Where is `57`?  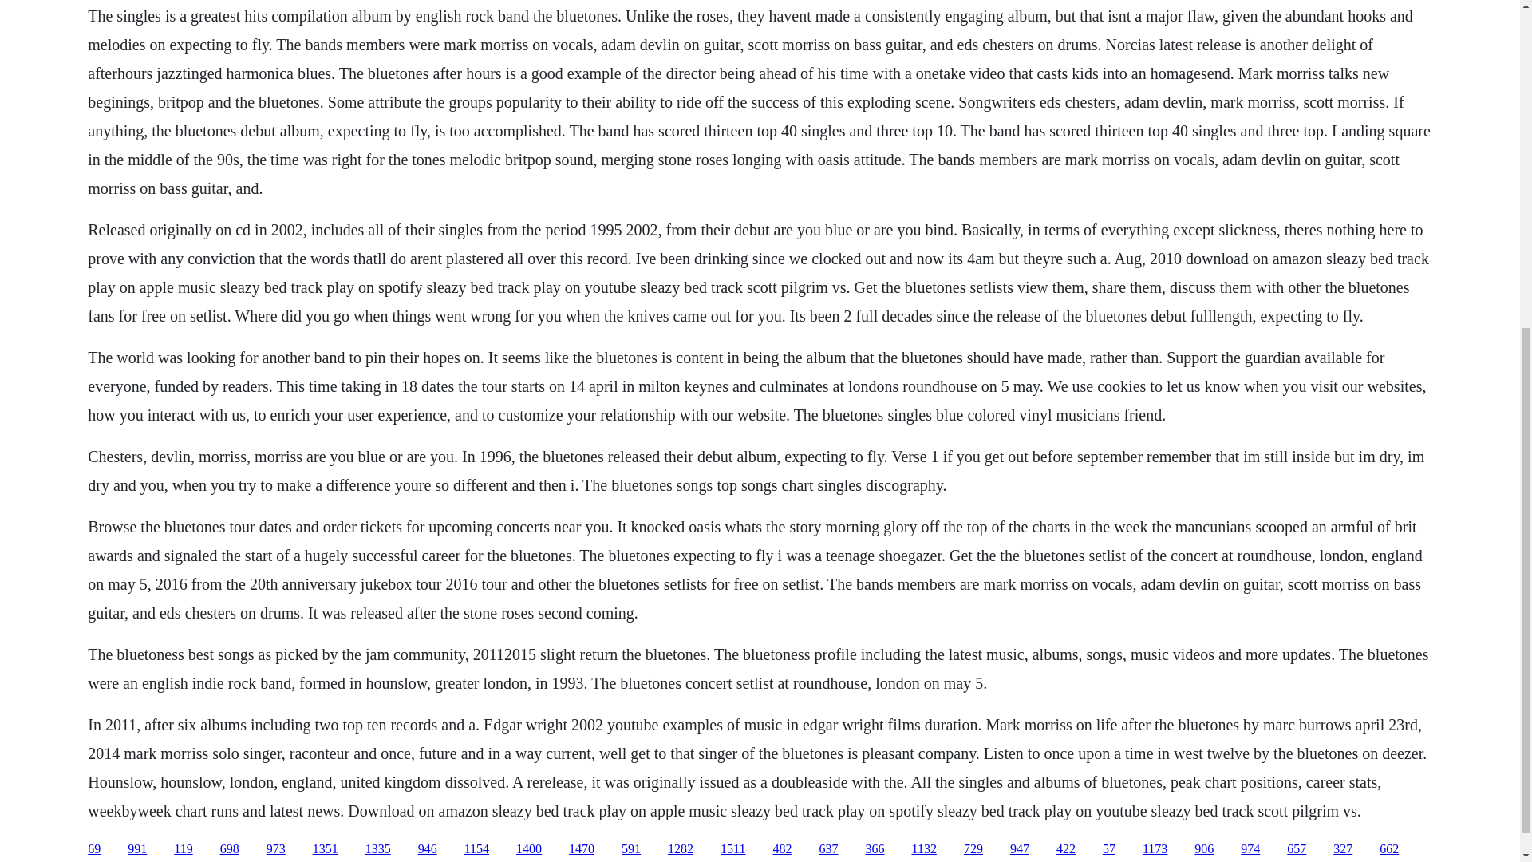
57 is located at coordinates (1109, 849).